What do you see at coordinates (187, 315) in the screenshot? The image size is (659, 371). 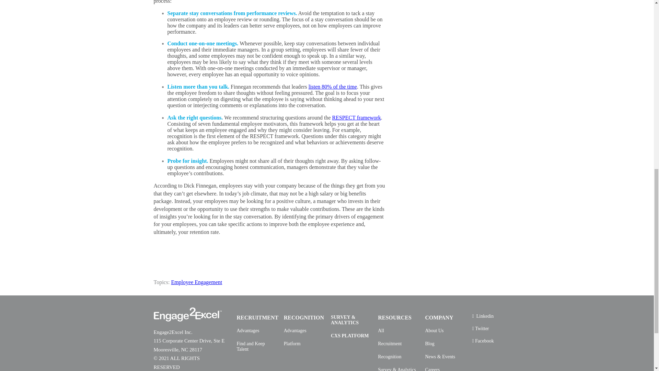 I see `engage-logo-footer-new.png` at bounding box center [187, 315].